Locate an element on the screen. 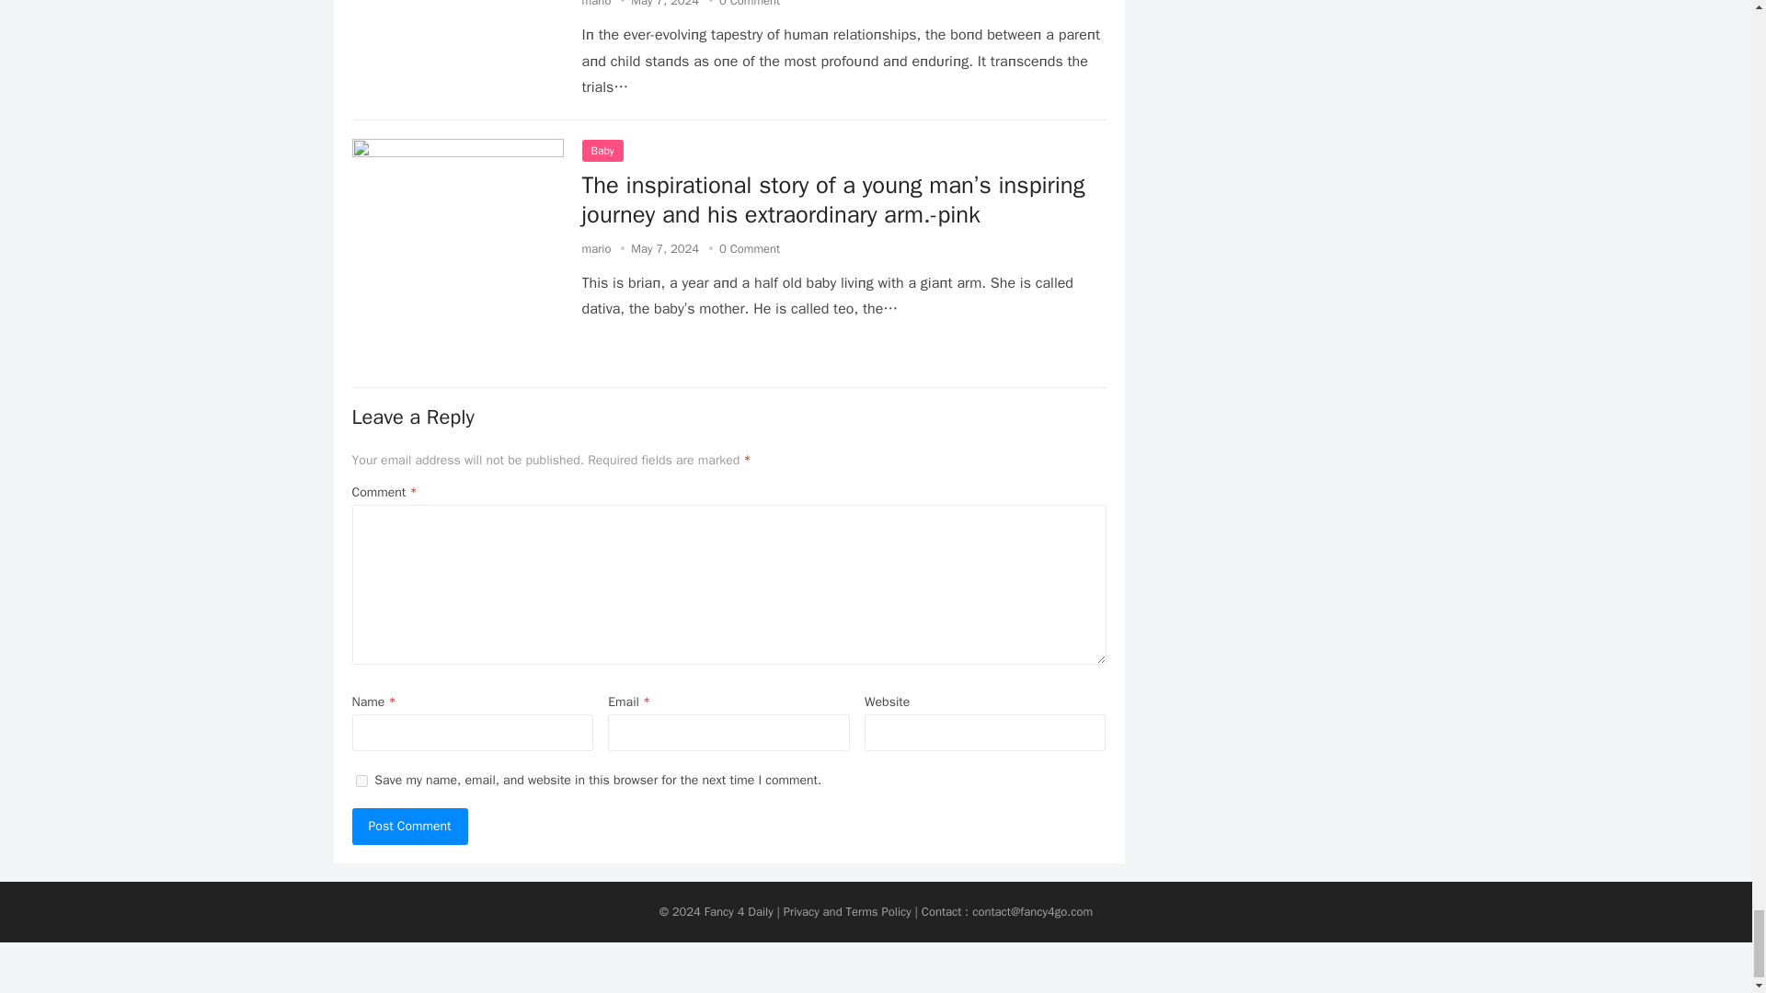 The image size is (1766, 993). Posts by mario is located at coordinates (596, 4).